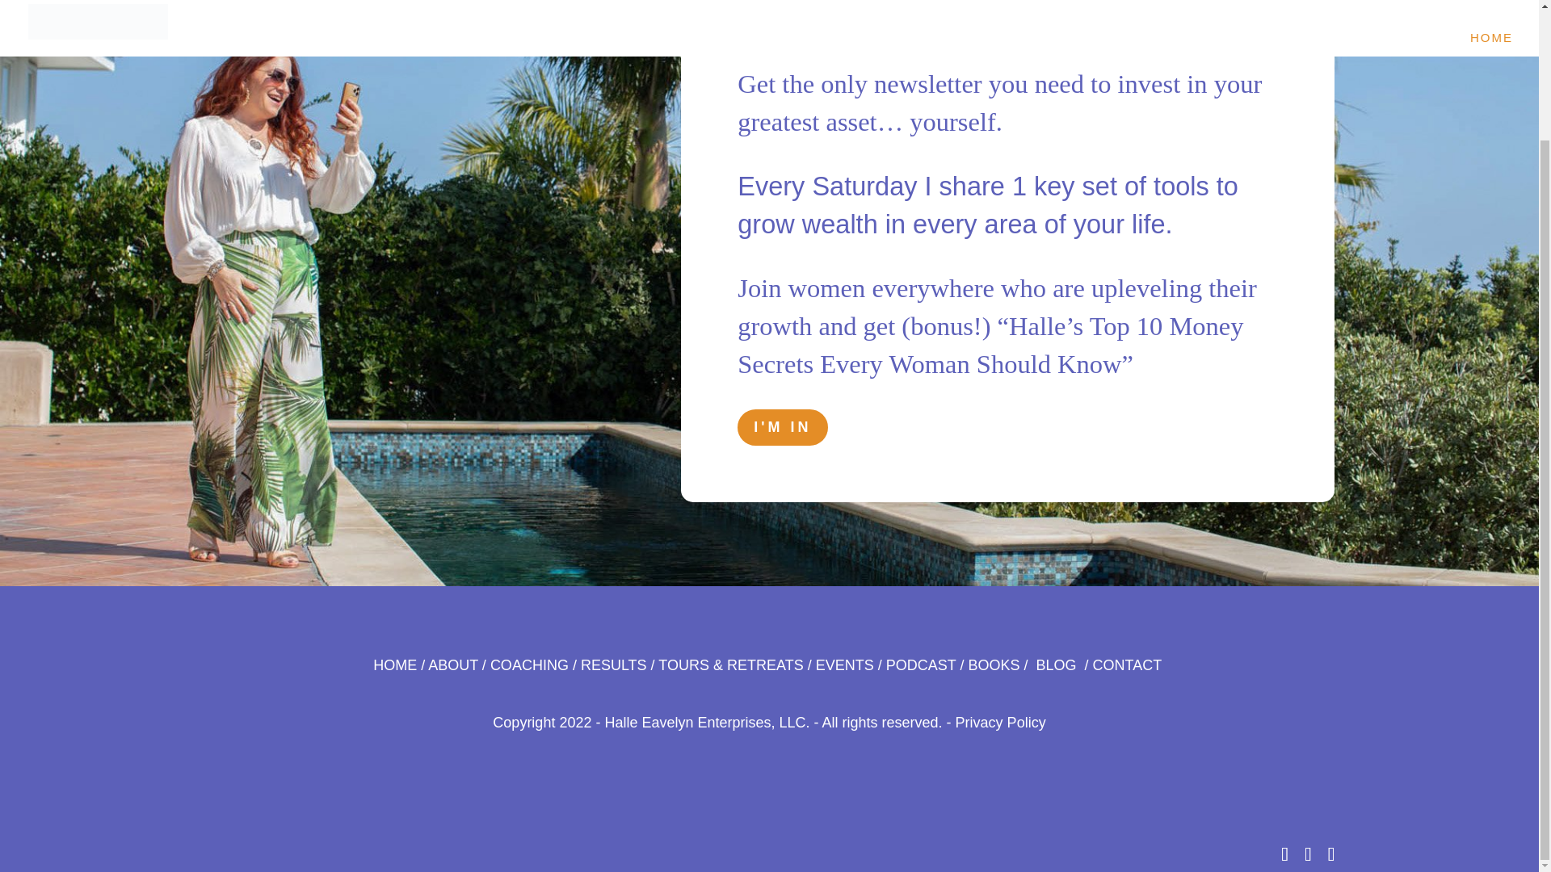 The height and width of the screenshot is (872, 1551). What do you see at coordinates (395, 665) in the screenshot?
I see `HOME` at bounding box center [395, 665].